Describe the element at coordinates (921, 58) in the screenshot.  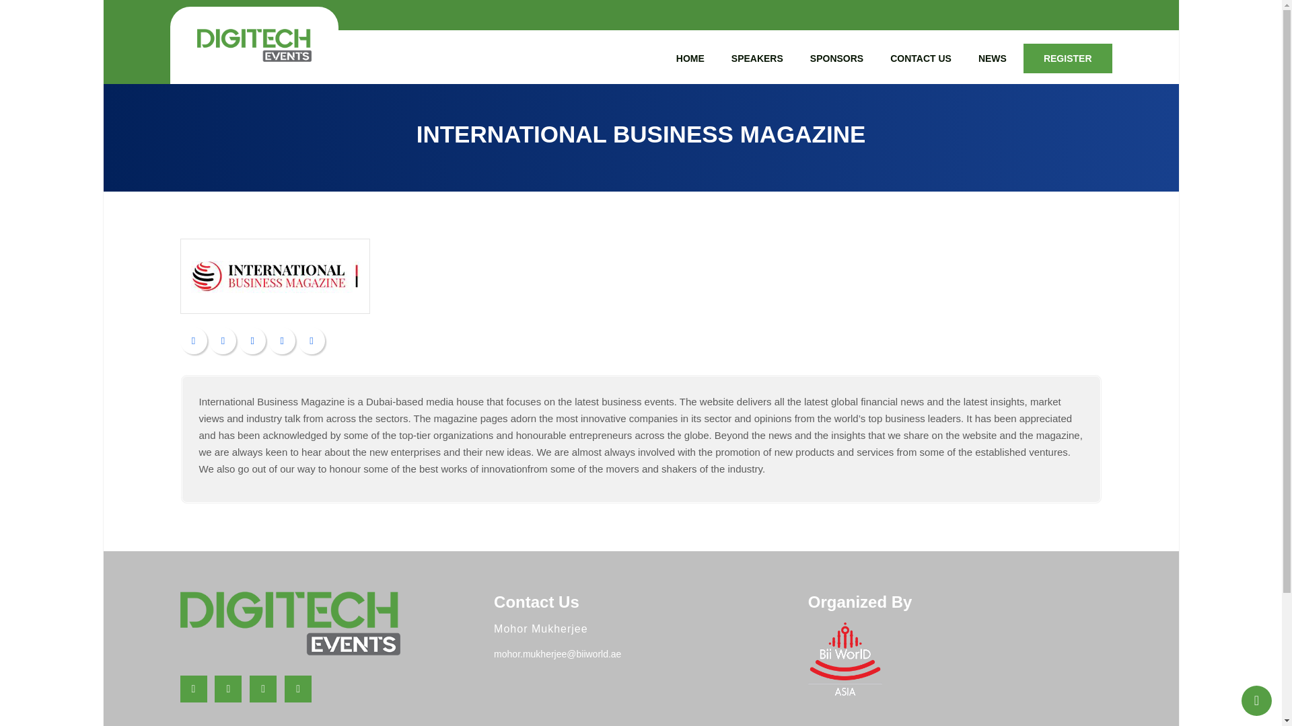
I see `CONTACT US` at that location.